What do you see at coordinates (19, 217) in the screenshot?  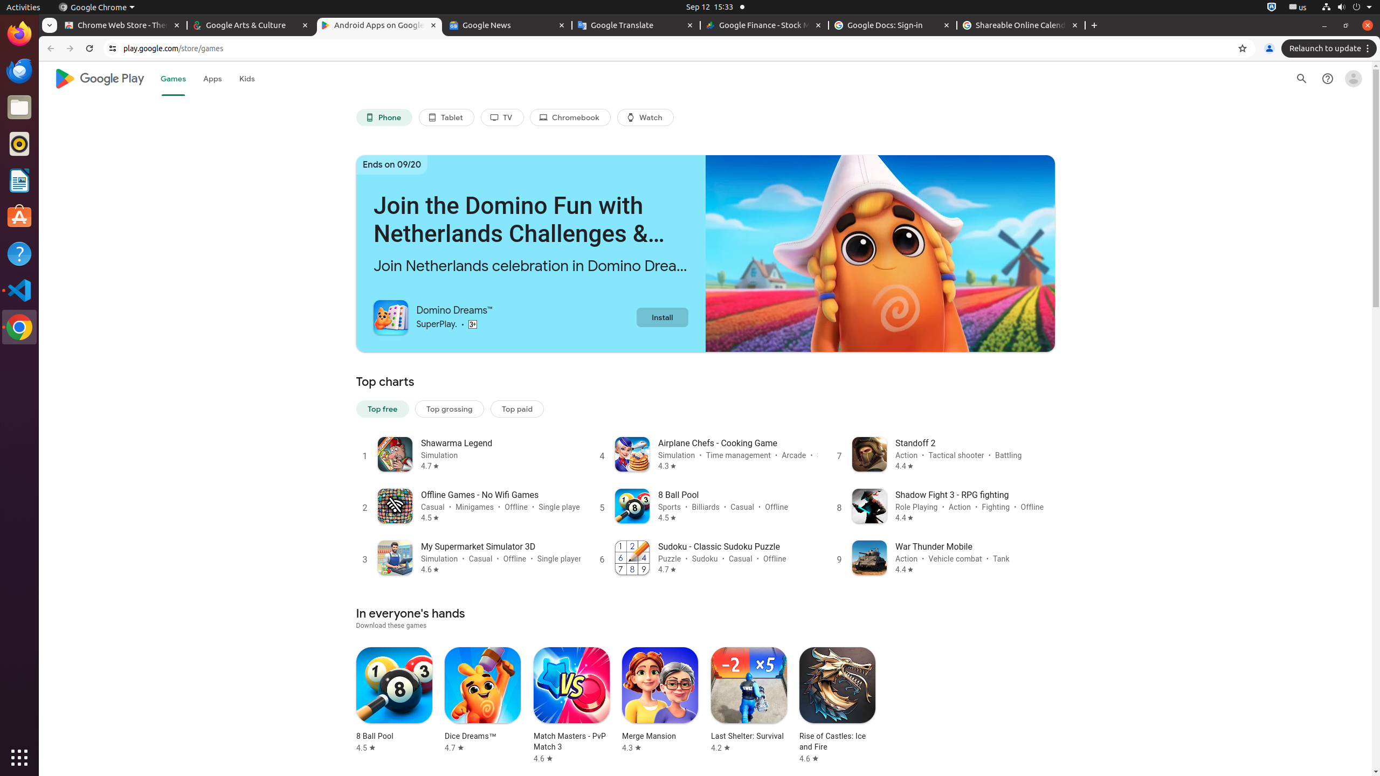 I see `Ubuntu Software` at bounding box center [19, 217].